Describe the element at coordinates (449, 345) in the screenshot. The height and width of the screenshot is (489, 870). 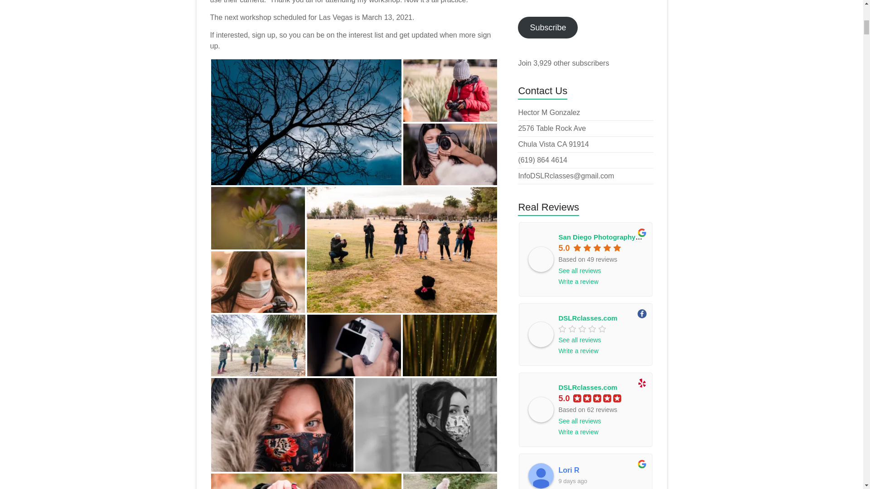
I see `Vegas 20210123-162` at that location.